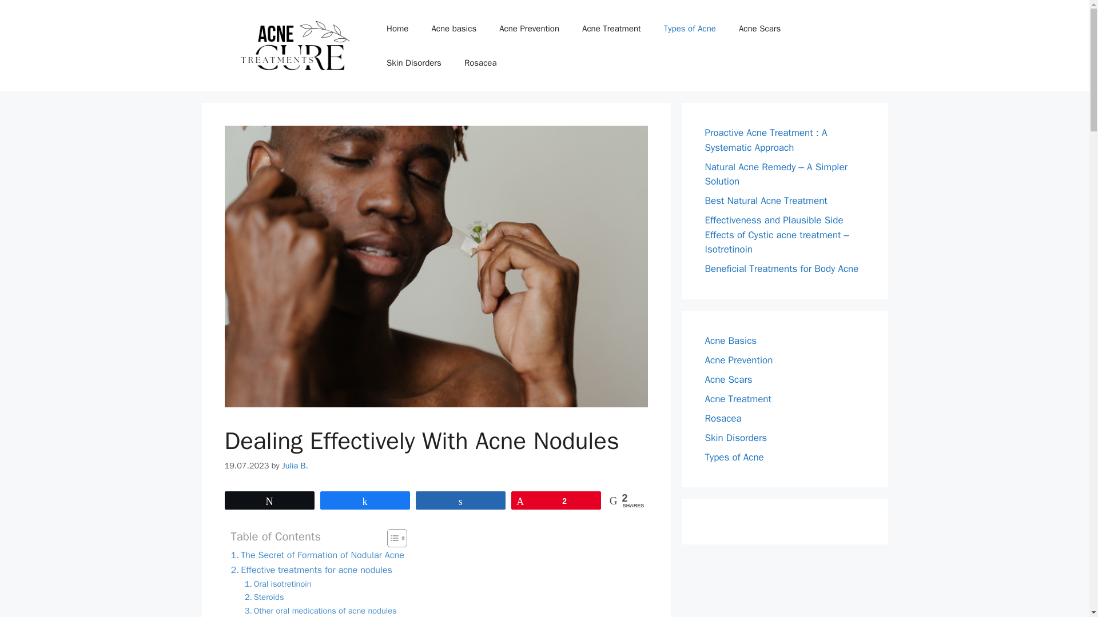 This screenshot has width=1098, height=617. Describe the element at coordinates (453, 29) in the screenshot. I see `Acne basics` at that location.